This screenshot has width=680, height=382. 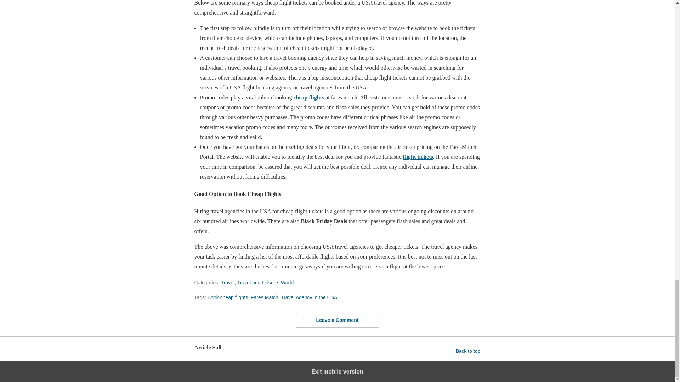 What do you see at coordinates (258, 282) in the screenshot?
I see `Travel and Leisure` at bounding box center [258, 282].